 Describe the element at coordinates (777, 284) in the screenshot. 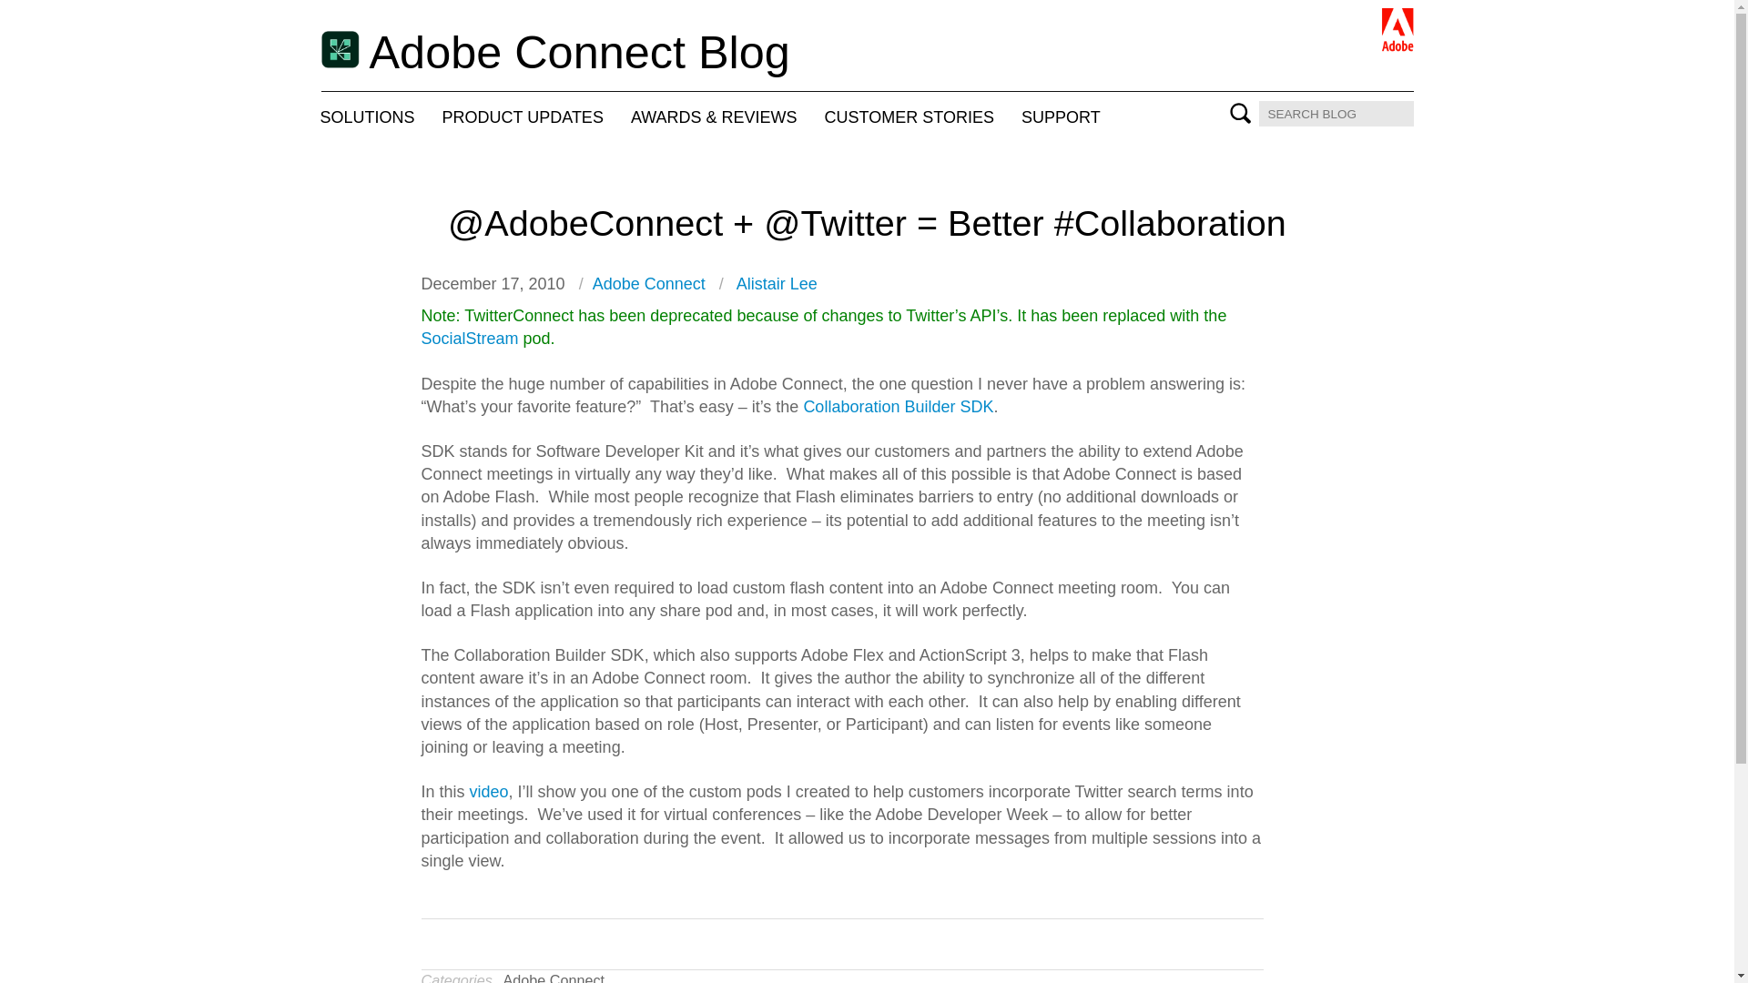

I see `Alistair Lee` at that location.